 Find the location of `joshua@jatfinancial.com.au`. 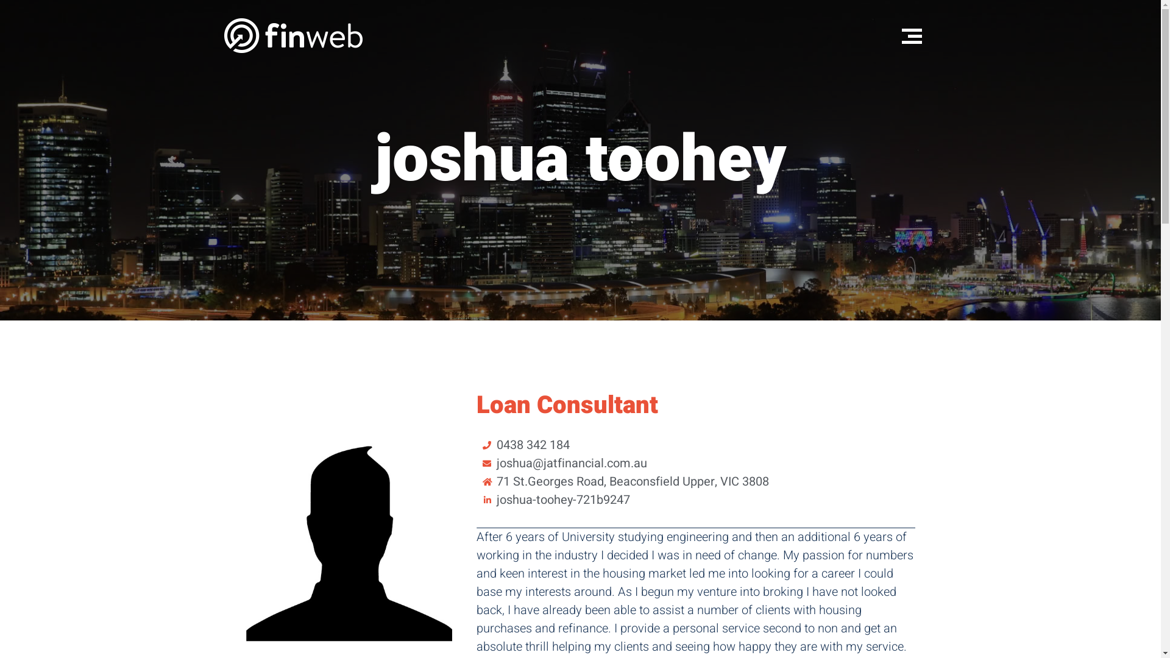

joshua@jatfinancial.com.au is located at coordinates (696, 464).